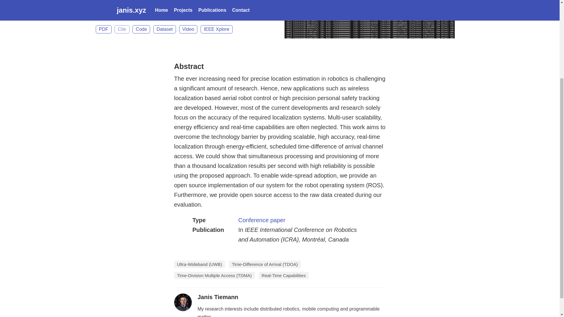 The image size is (564, 317). What do you see at coordinates (284, 275) in the screenshot?
I see `Real-Time Capabilities` at bounding box center [284, 275].